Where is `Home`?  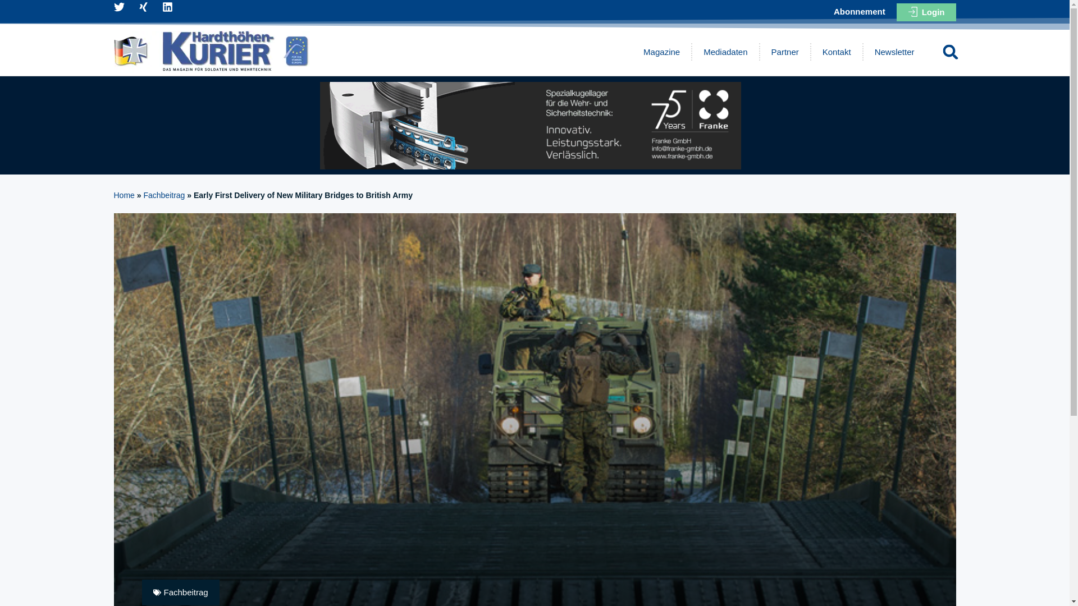
Home is located at coordinates (124, 195).